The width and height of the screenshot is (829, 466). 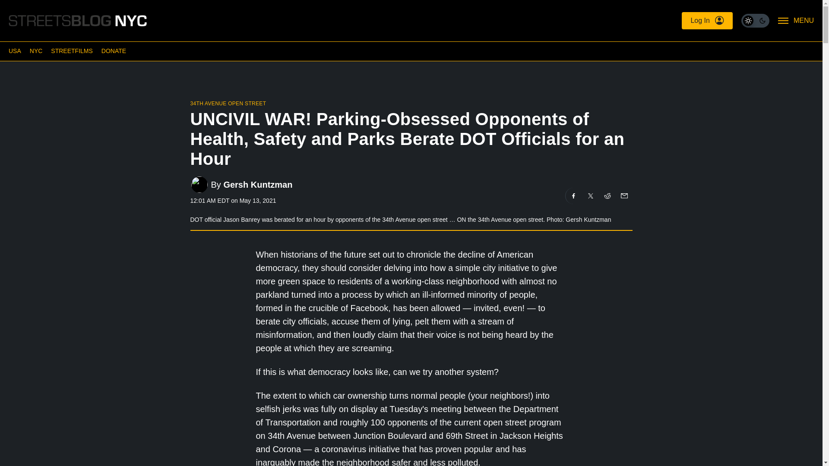 What do you see at coordinates (706, 21) in the screenshot?
I see `Log In` at bounding box center [706, 21].